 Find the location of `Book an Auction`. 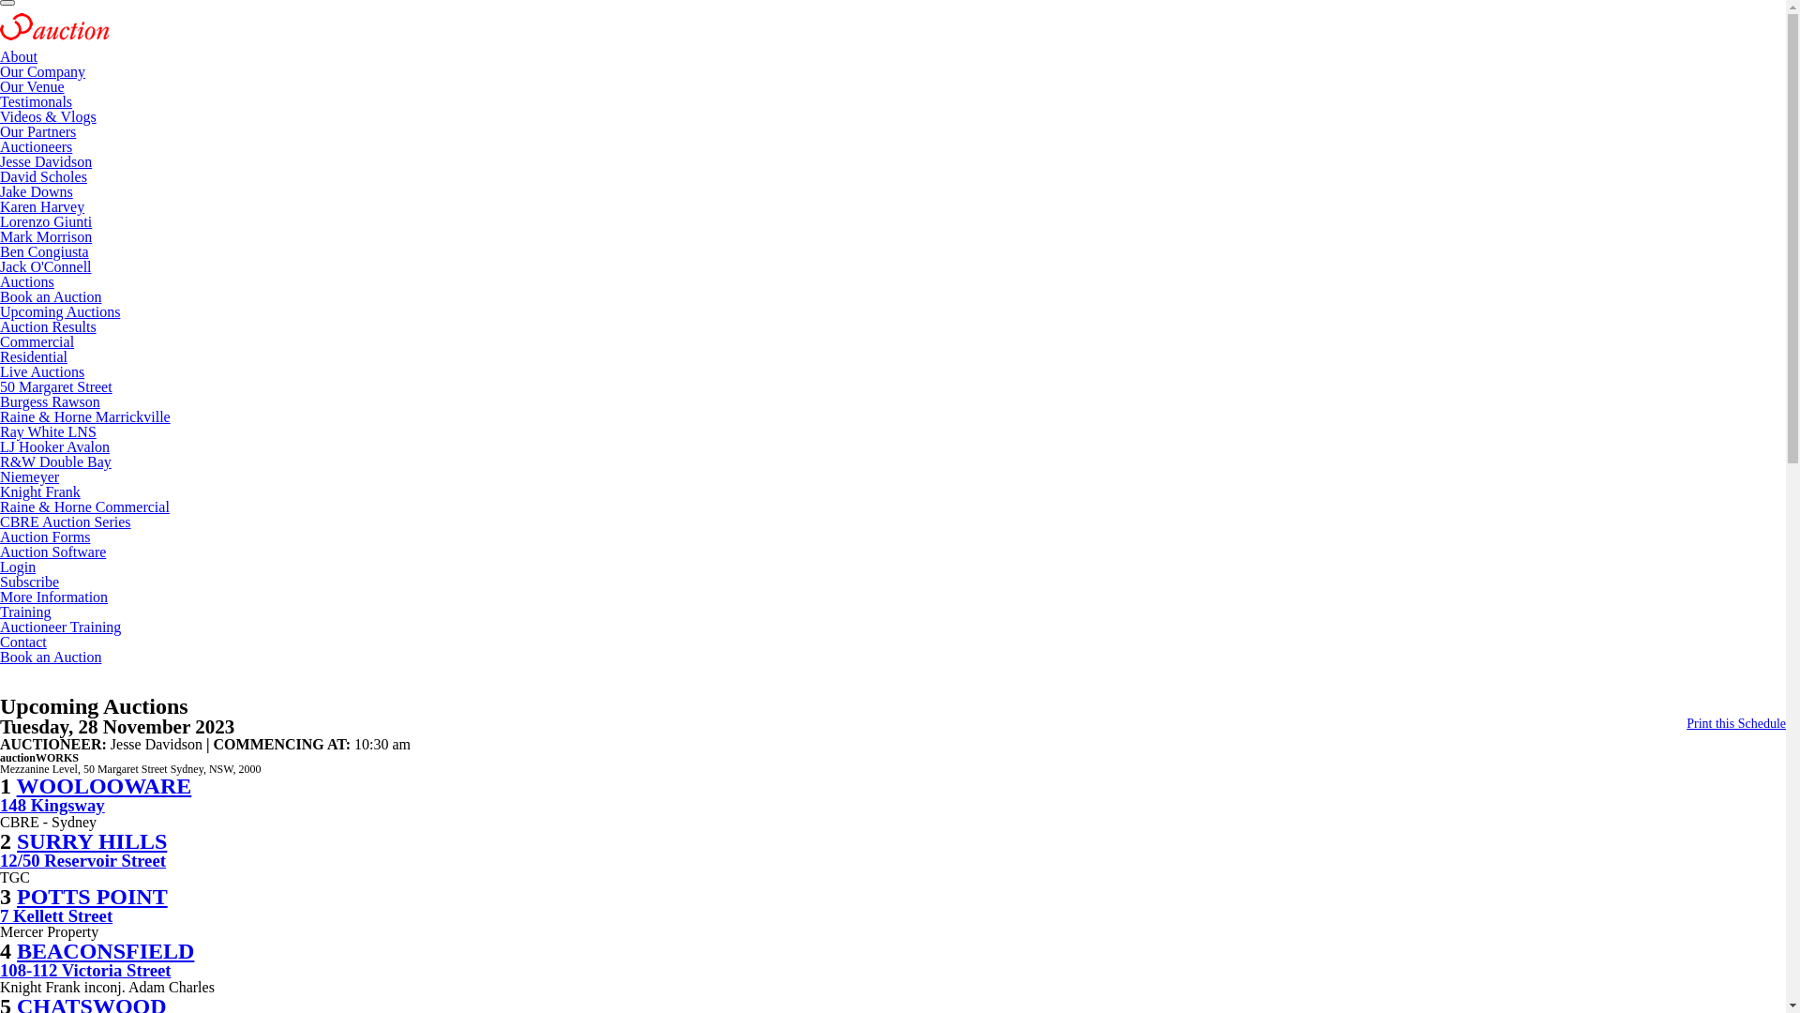

Book an Auction is located at coordinates (51, 657).